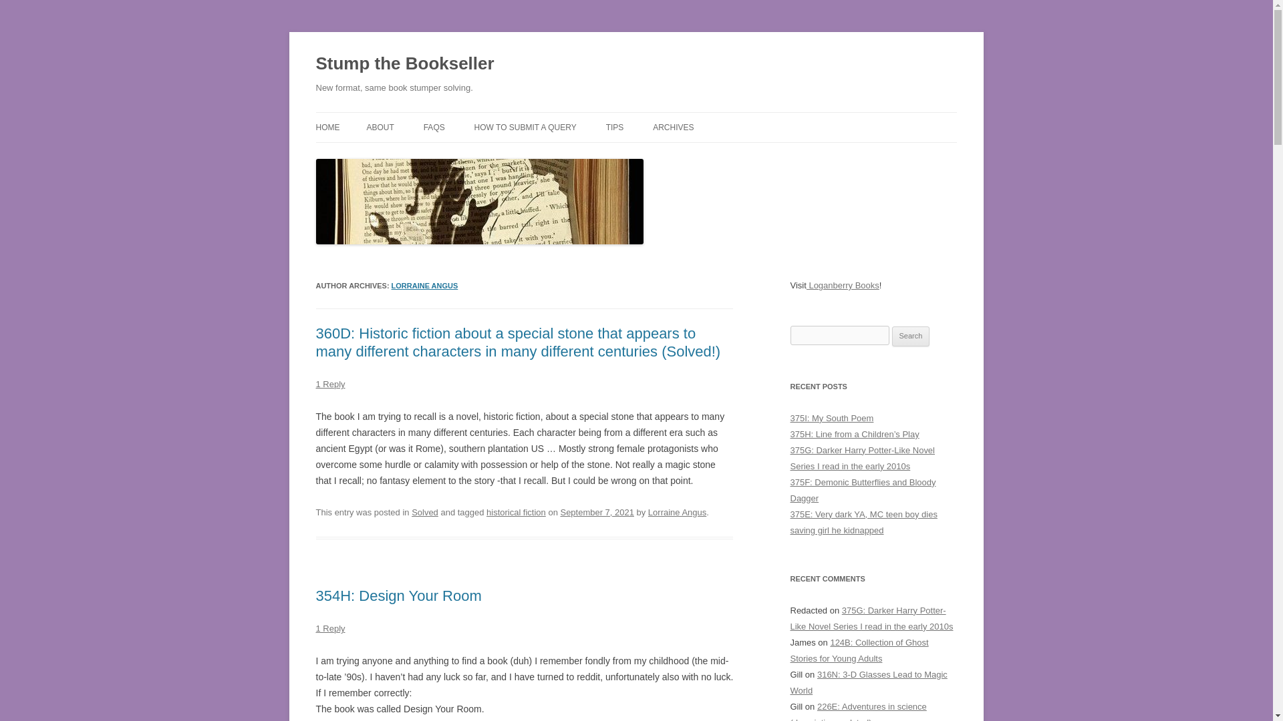 This screenshot has height=721, width=1283. What do you see at coordinates (677, 513) in the screenshot?
I see `Lorraine Angus` at bounding box center [677, 513].